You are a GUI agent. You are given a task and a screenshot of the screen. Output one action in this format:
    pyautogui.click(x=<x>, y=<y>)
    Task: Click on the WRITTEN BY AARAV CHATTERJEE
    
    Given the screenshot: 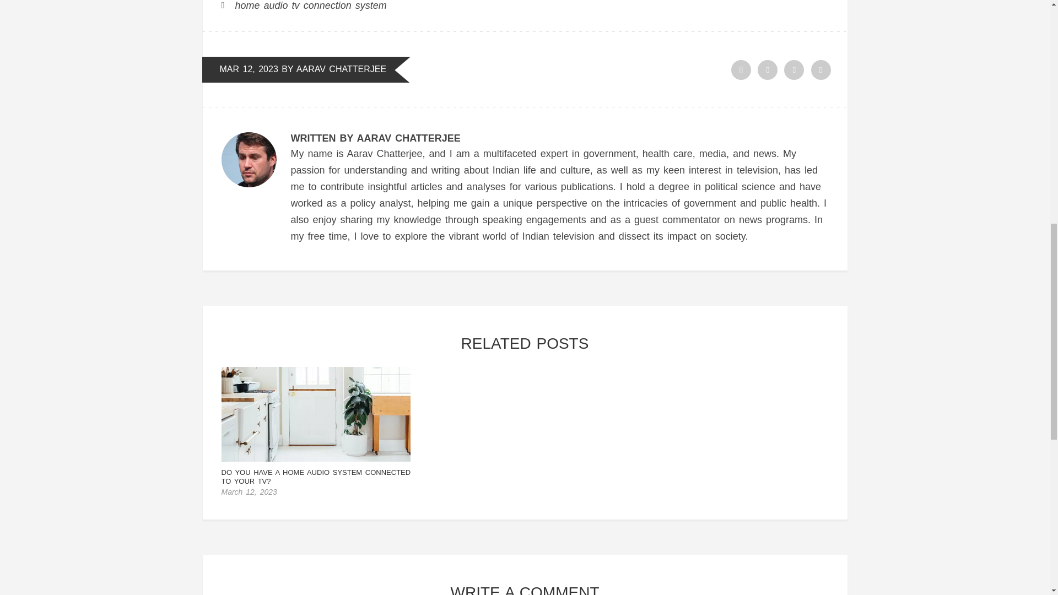 What is the action you would take?
    pyautogui.click(x=376, y=138)
    